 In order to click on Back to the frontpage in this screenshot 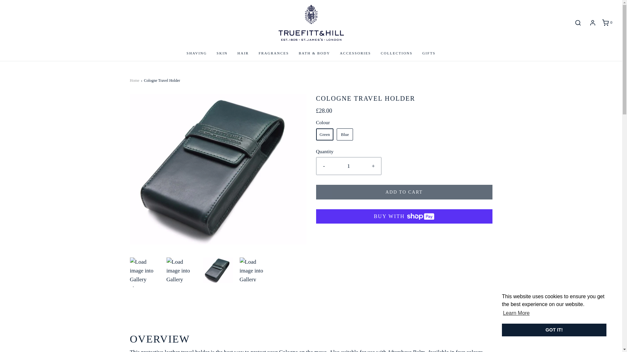, I will do `click(135, 81)`.